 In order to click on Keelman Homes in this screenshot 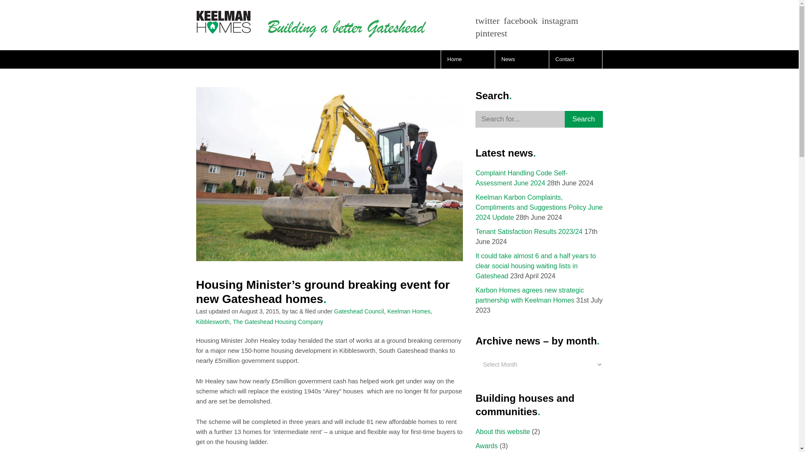, I will do `click(409, 311)`.